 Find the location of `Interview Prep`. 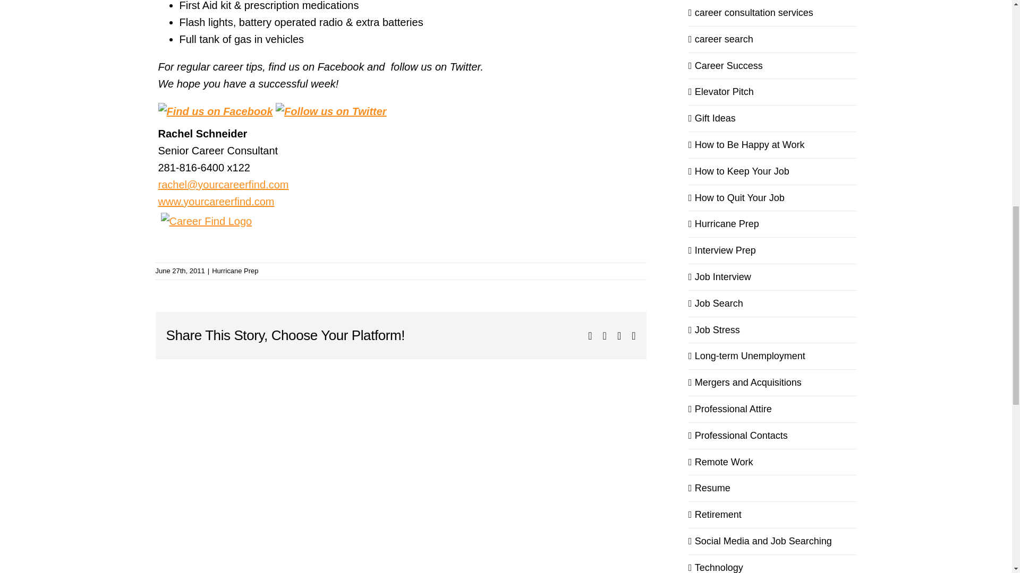

Interview Prep is located at coordinates (773, 250).